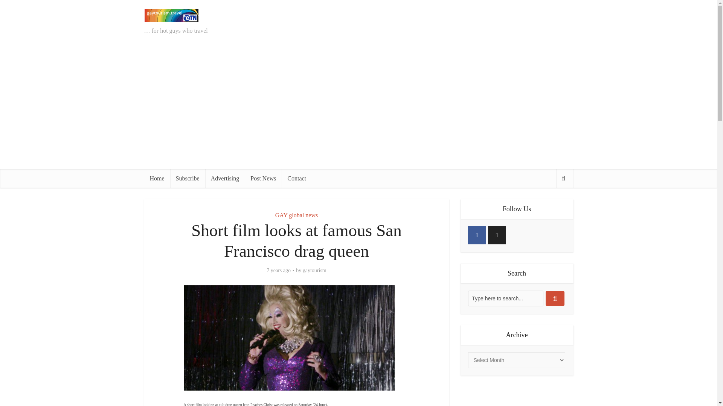  Describe the element at coordinates (188, 179) in the screenshot. I see `Subscribe` at that location.